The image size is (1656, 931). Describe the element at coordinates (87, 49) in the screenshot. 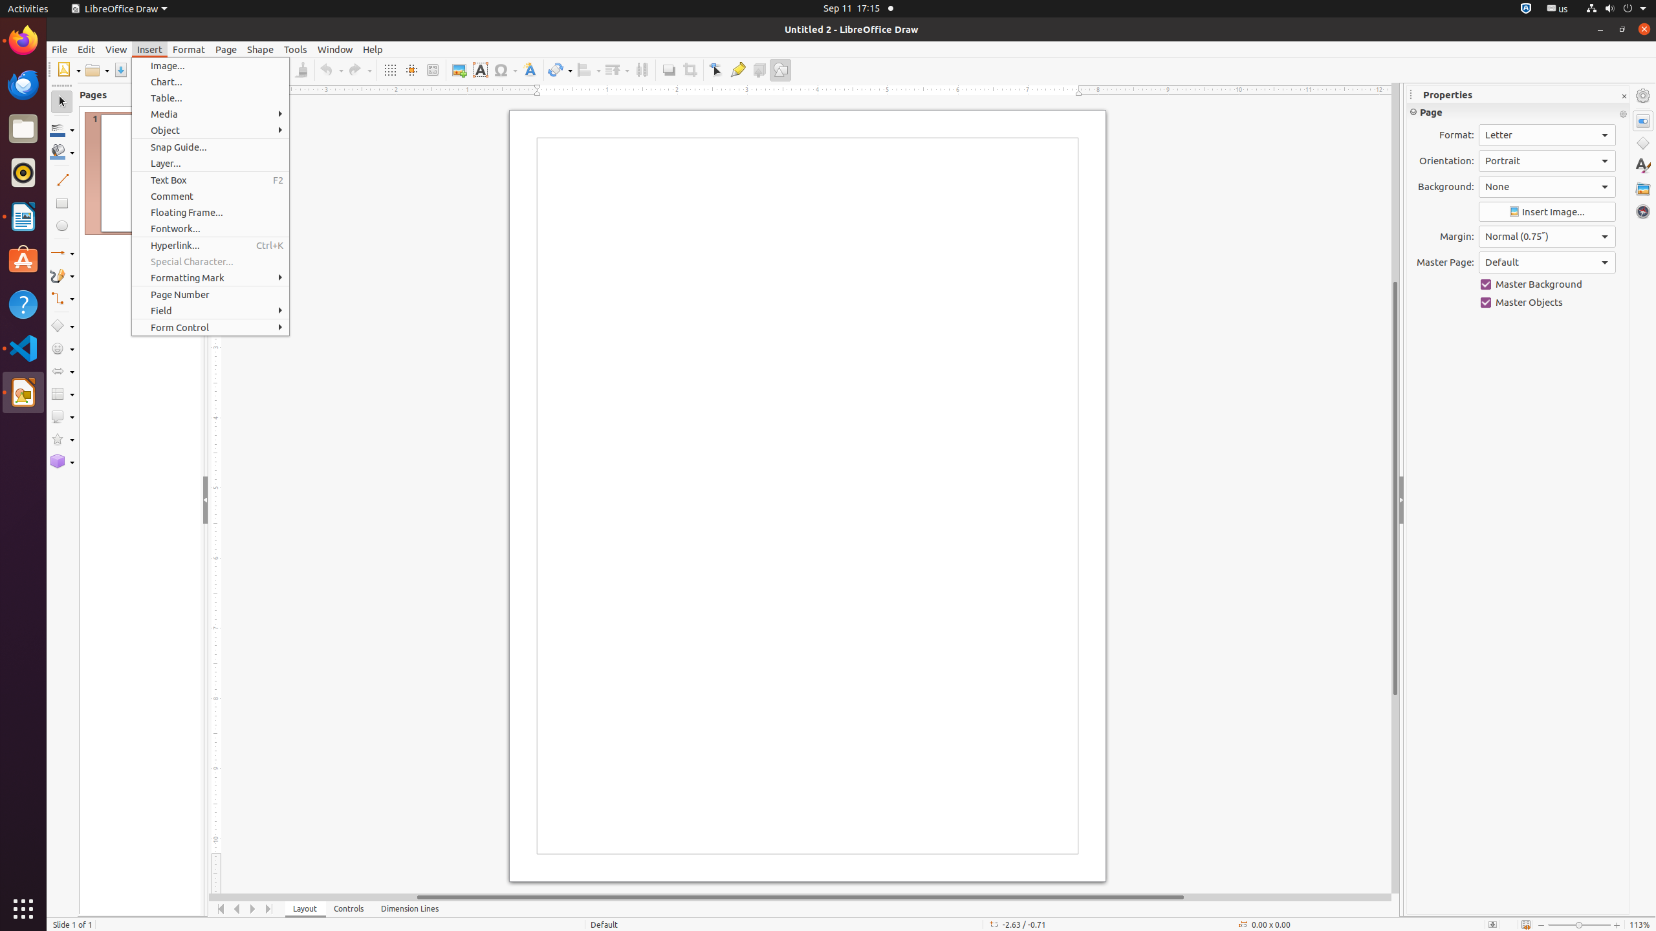

I see `Edit` at that location.